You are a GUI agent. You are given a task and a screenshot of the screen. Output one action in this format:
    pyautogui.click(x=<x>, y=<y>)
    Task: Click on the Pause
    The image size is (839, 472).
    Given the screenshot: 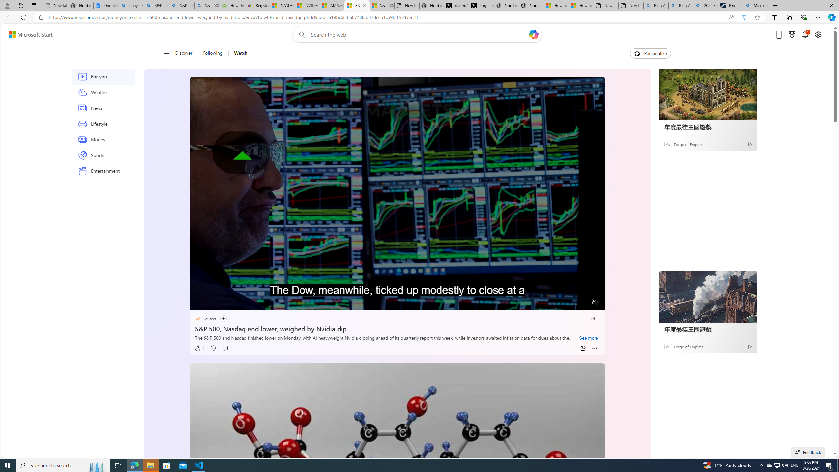 What is the action you would take?
    pyautogui.click(x=199, y=303)
    